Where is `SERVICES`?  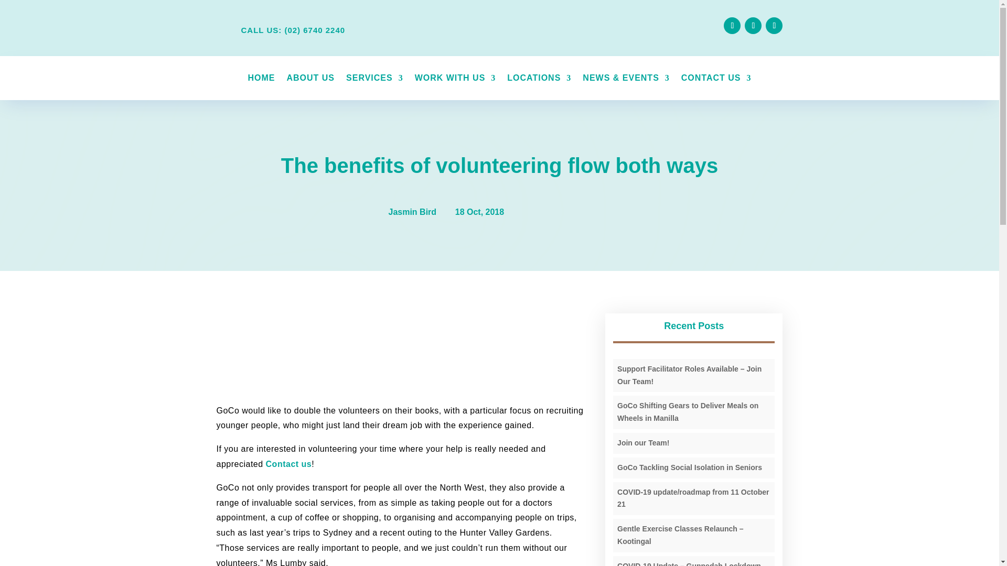 SERVICES is located at coordinates (374, 80).